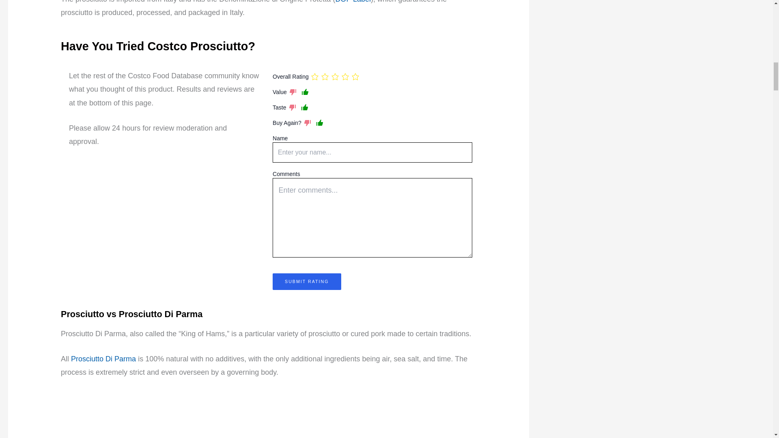 This screenshot has width=779, height=438. I want to click on 2 stars, so click(325, 76).